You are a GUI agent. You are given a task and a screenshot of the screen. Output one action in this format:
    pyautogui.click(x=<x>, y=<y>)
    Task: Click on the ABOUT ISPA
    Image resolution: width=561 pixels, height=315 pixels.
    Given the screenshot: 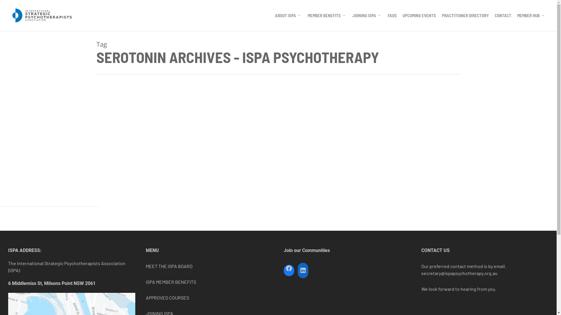 What is the action you would take?
    pyautogui.click(x=288, y=16)
    